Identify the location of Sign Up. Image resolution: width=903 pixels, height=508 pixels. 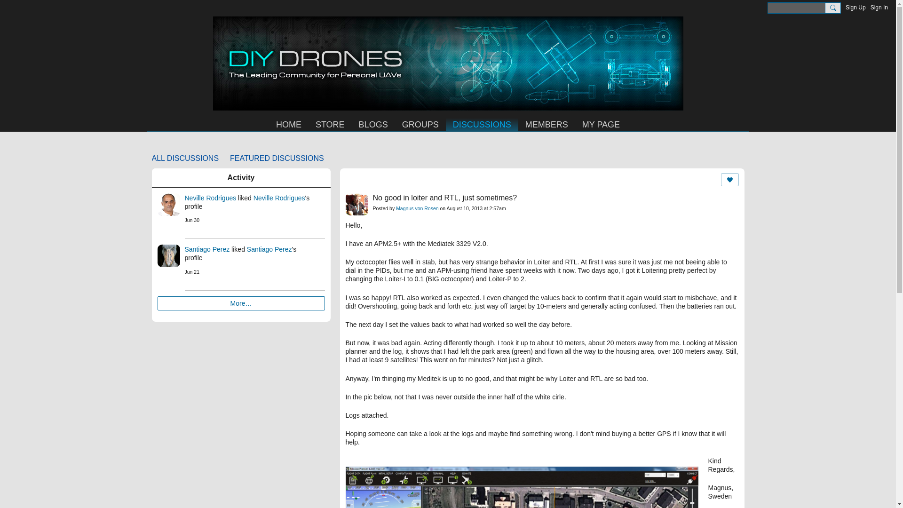
(855, 8).